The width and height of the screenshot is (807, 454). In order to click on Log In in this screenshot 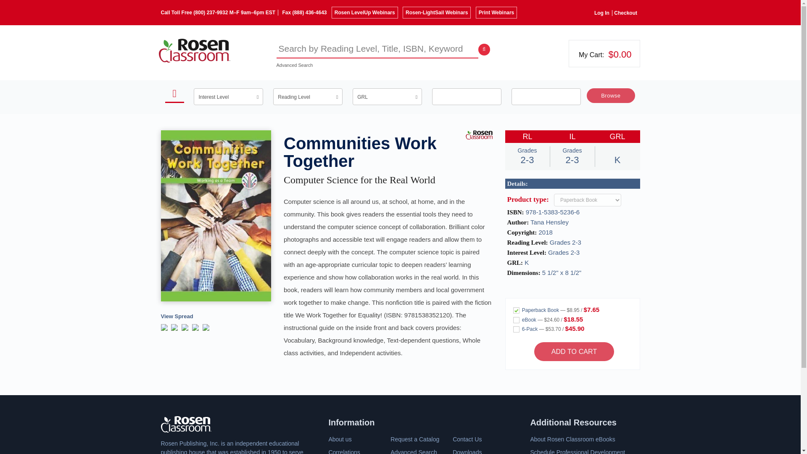, I will do `click(603, 13)`.